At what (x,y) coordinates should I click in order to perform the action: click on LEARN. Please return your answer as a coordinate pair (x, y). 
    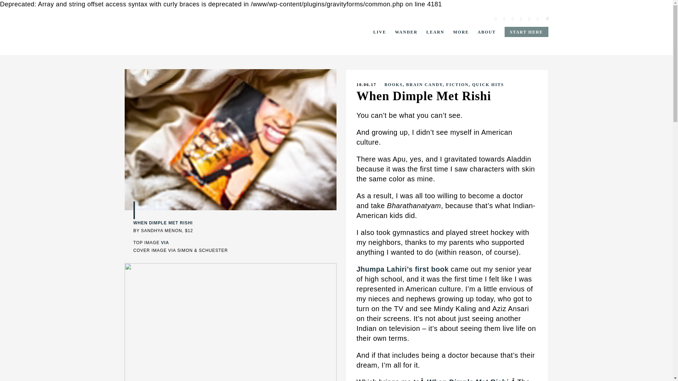
    Looking at the image, I should click on (435, 32).